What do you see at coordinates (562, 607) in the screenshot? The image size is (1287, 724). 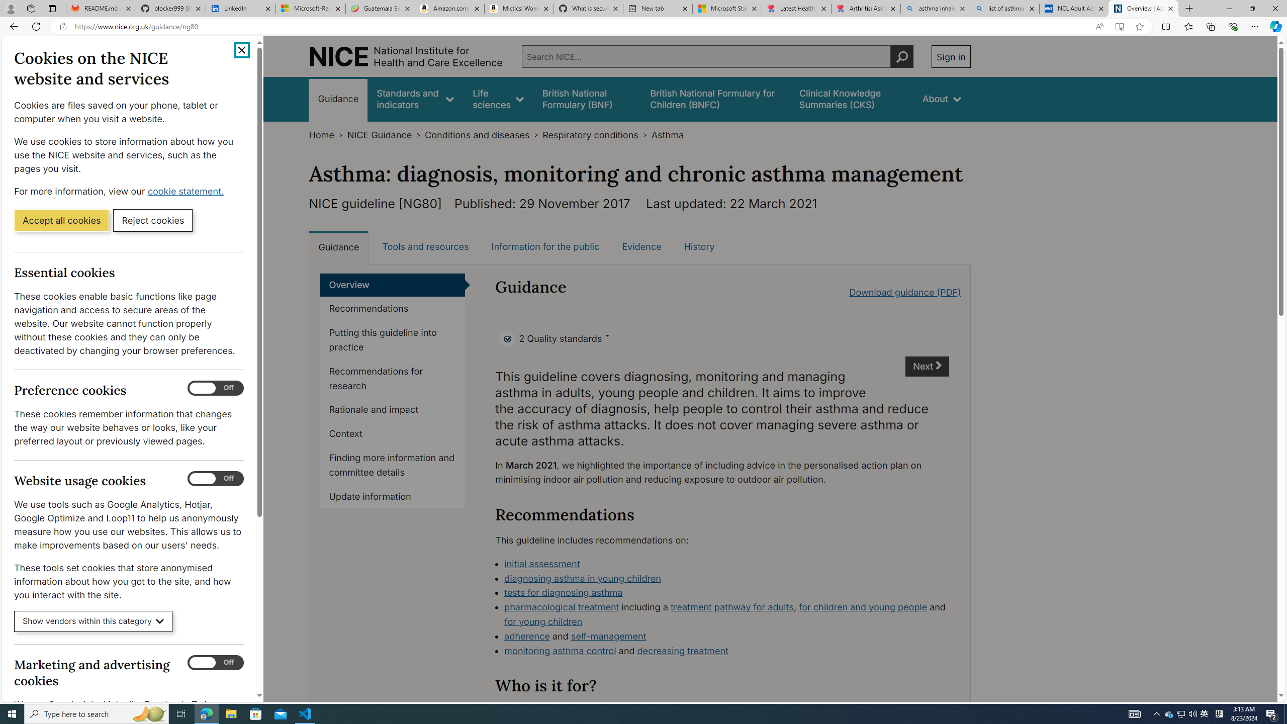 I see `pharmacological treatment` at bounding box center [562, 607].